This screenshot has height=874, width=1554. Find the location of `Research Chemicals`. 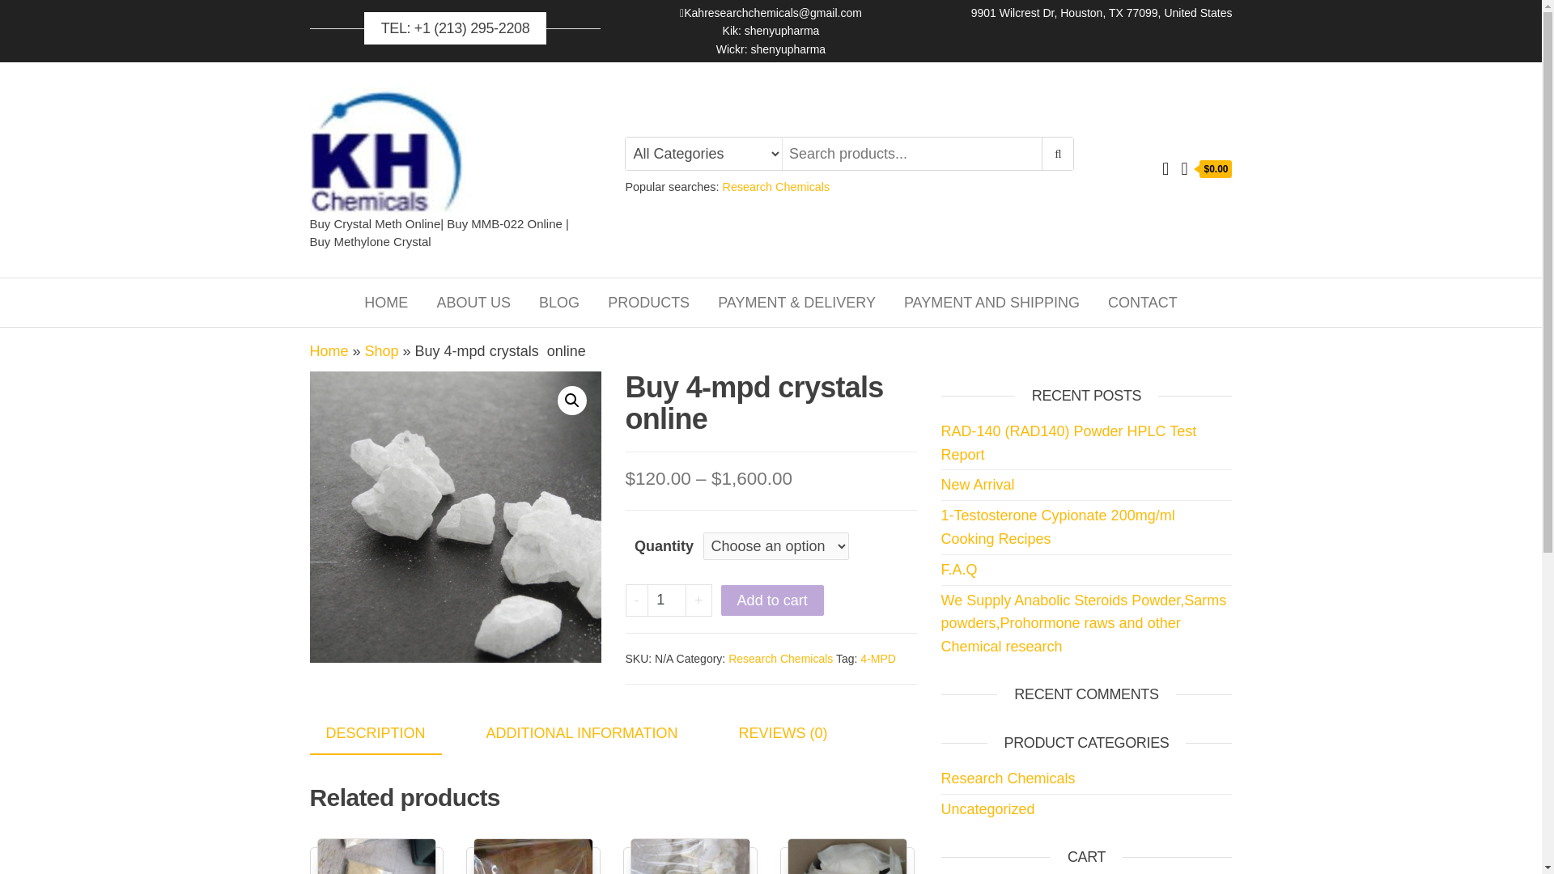

Research Chemicals is located at coordinates (775, 186).